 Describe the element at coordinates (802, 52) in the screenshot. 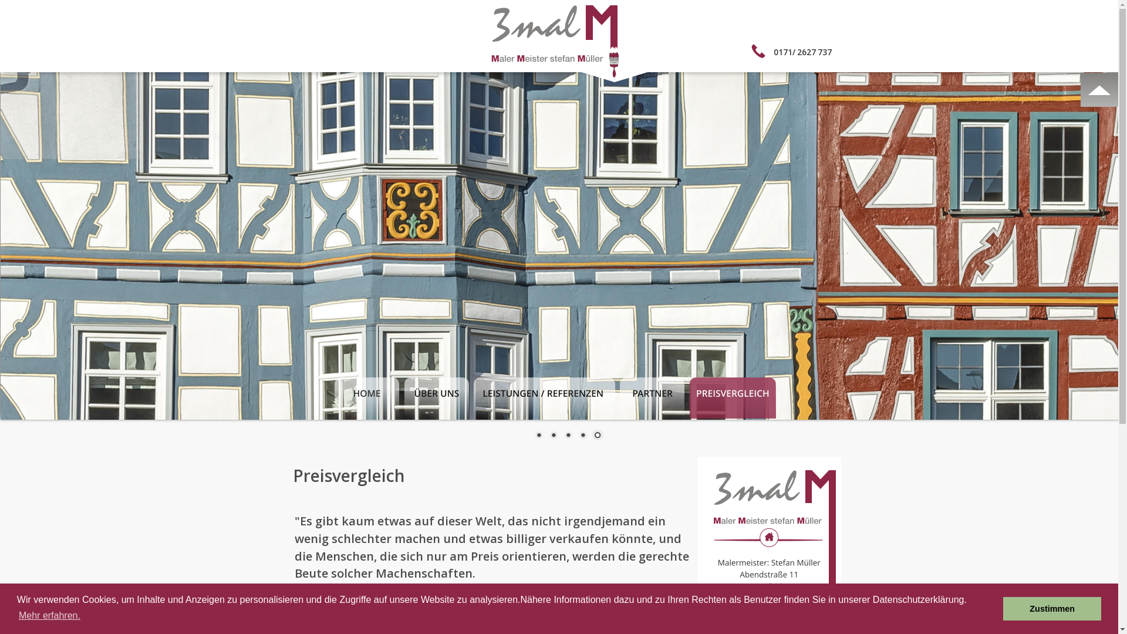

I see `26` at that location.